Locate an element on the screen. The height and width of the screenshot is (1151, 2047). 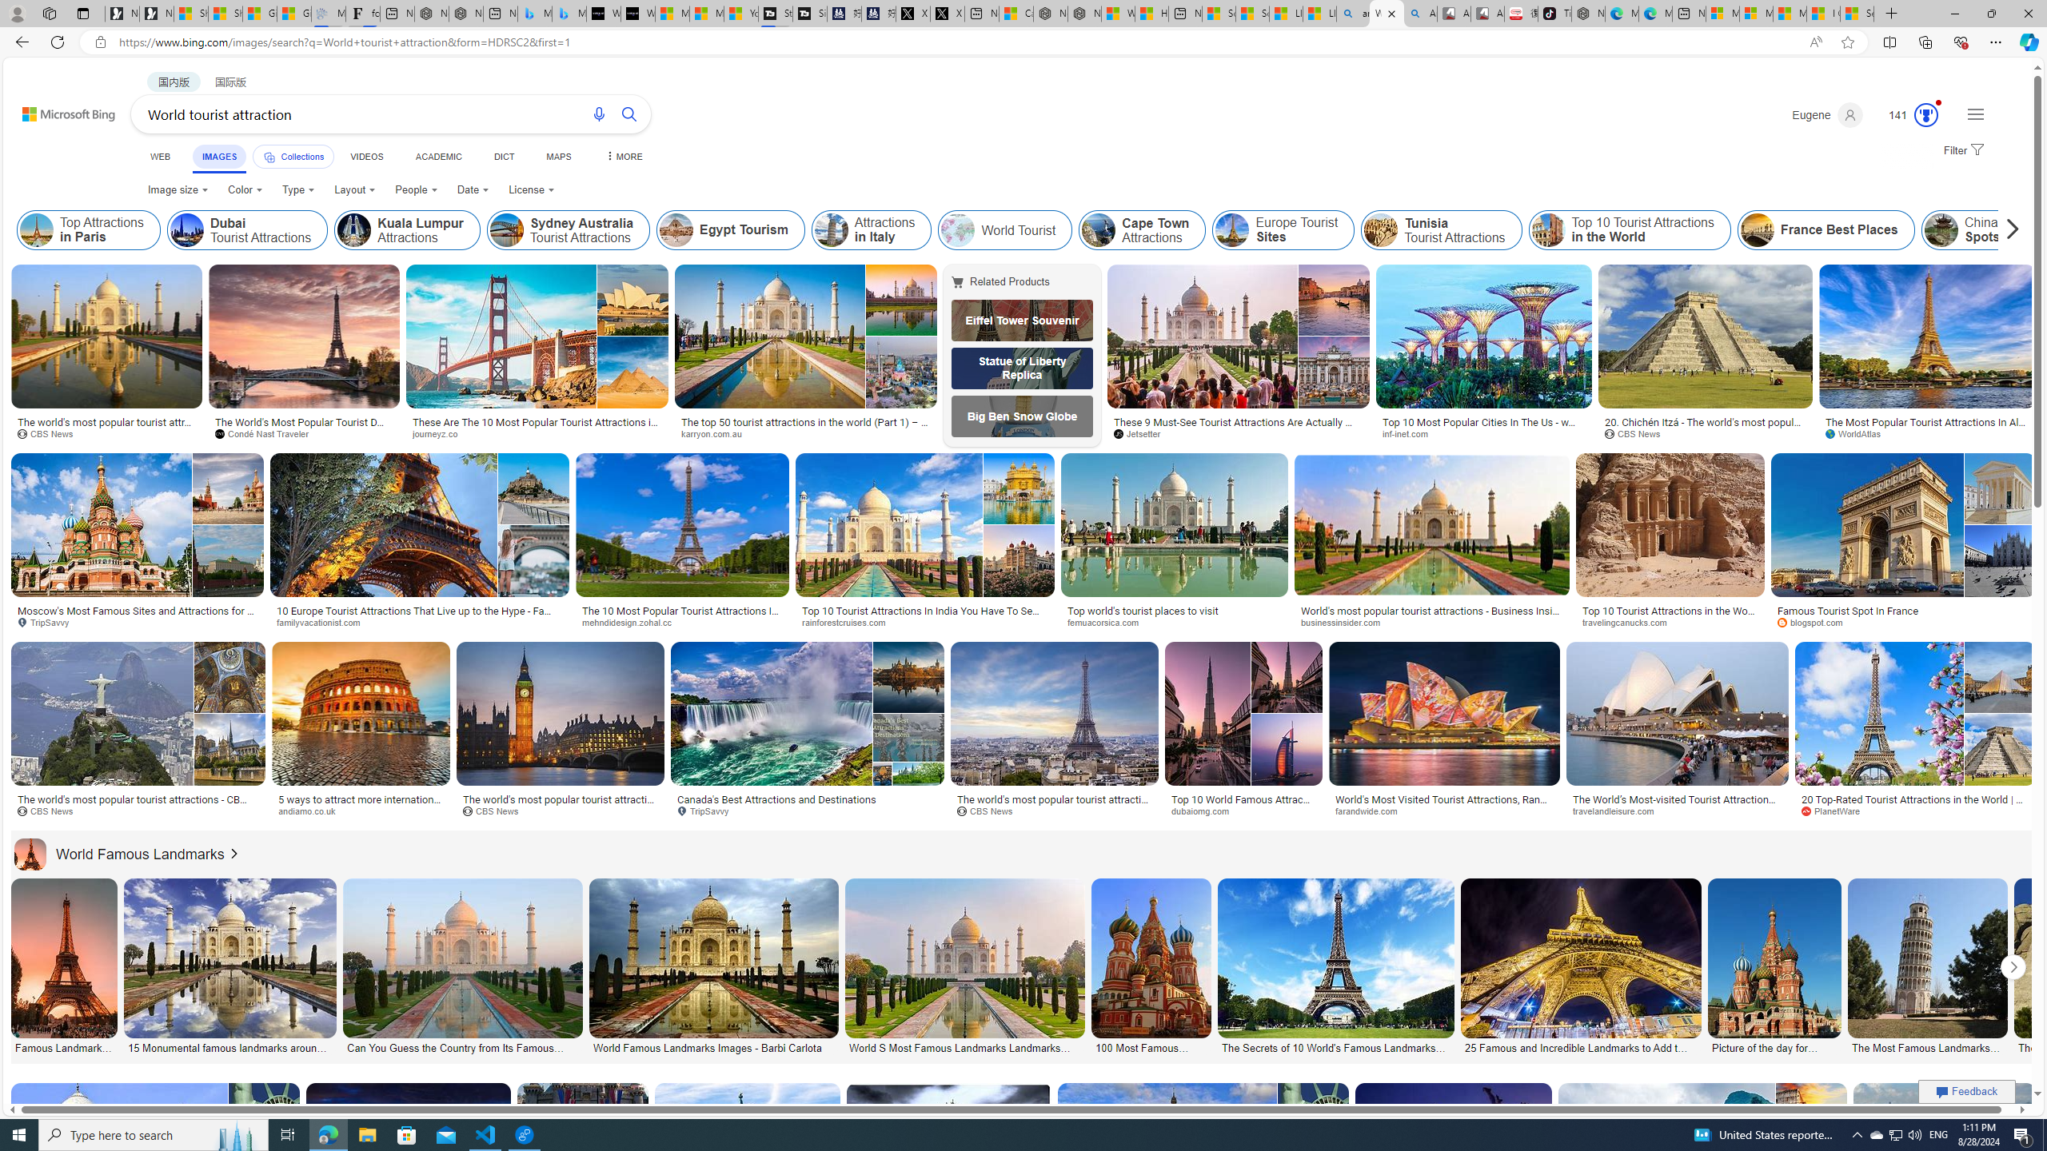
Dropdown Menu is located at coordinates (623, 157).